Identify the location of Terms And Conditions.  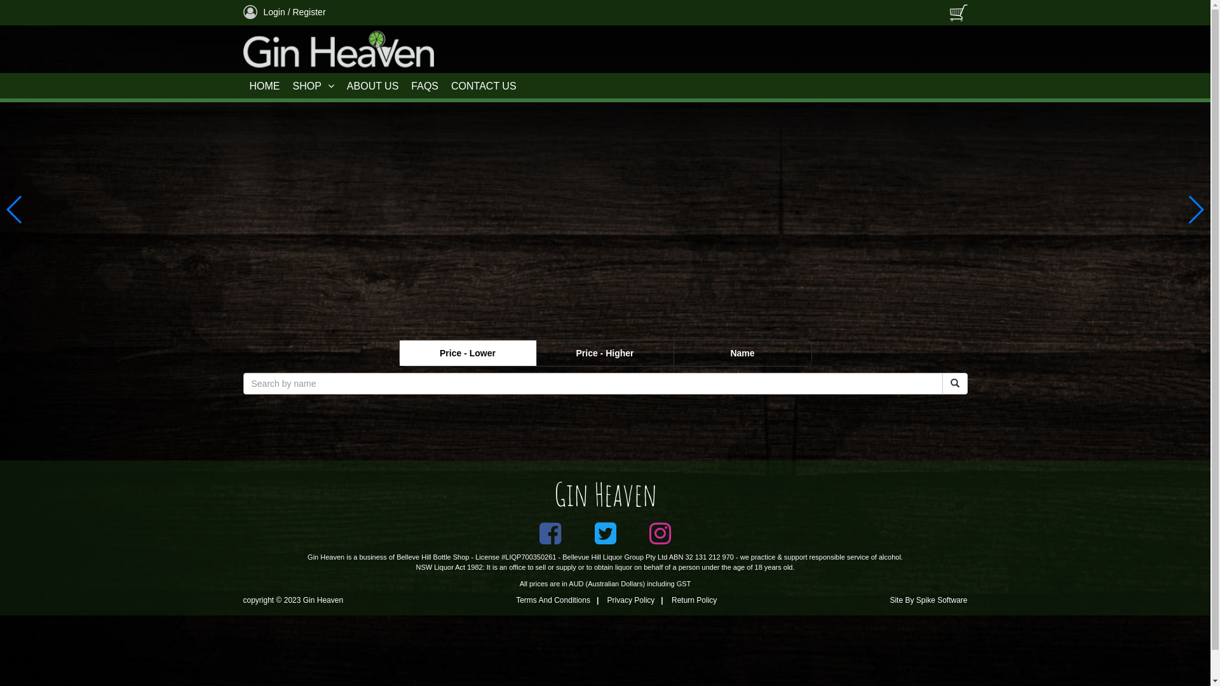
(553, 600).